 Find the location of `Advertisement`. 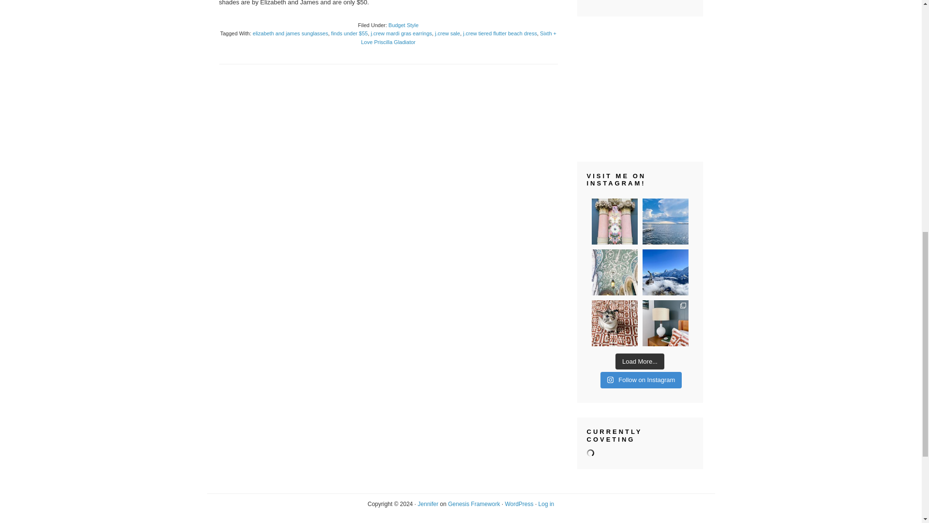

Advertisement is located at coordinates (640, 89).